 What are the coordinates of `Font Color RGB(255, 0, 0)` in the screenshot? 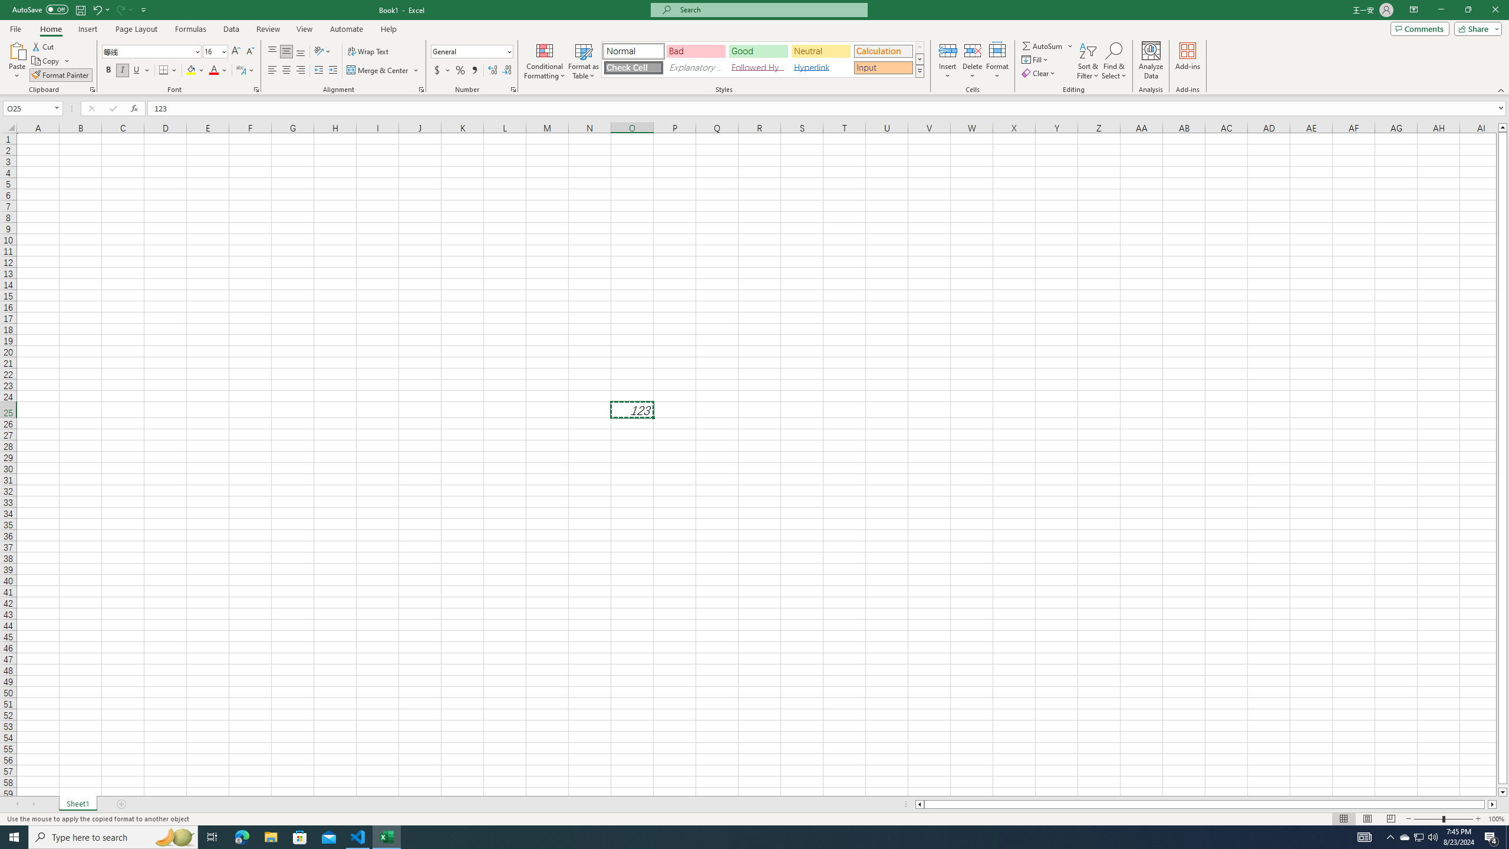 It's located at (214, 71).